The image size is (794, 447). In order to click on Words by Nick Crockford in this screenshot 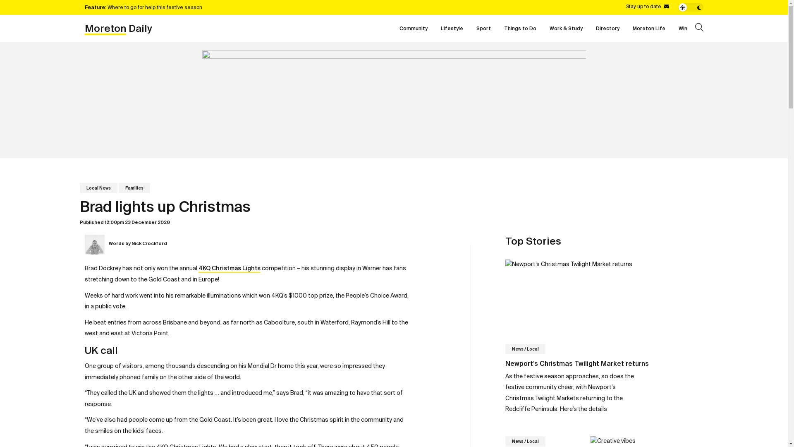, I will do `click(265, 245)`.